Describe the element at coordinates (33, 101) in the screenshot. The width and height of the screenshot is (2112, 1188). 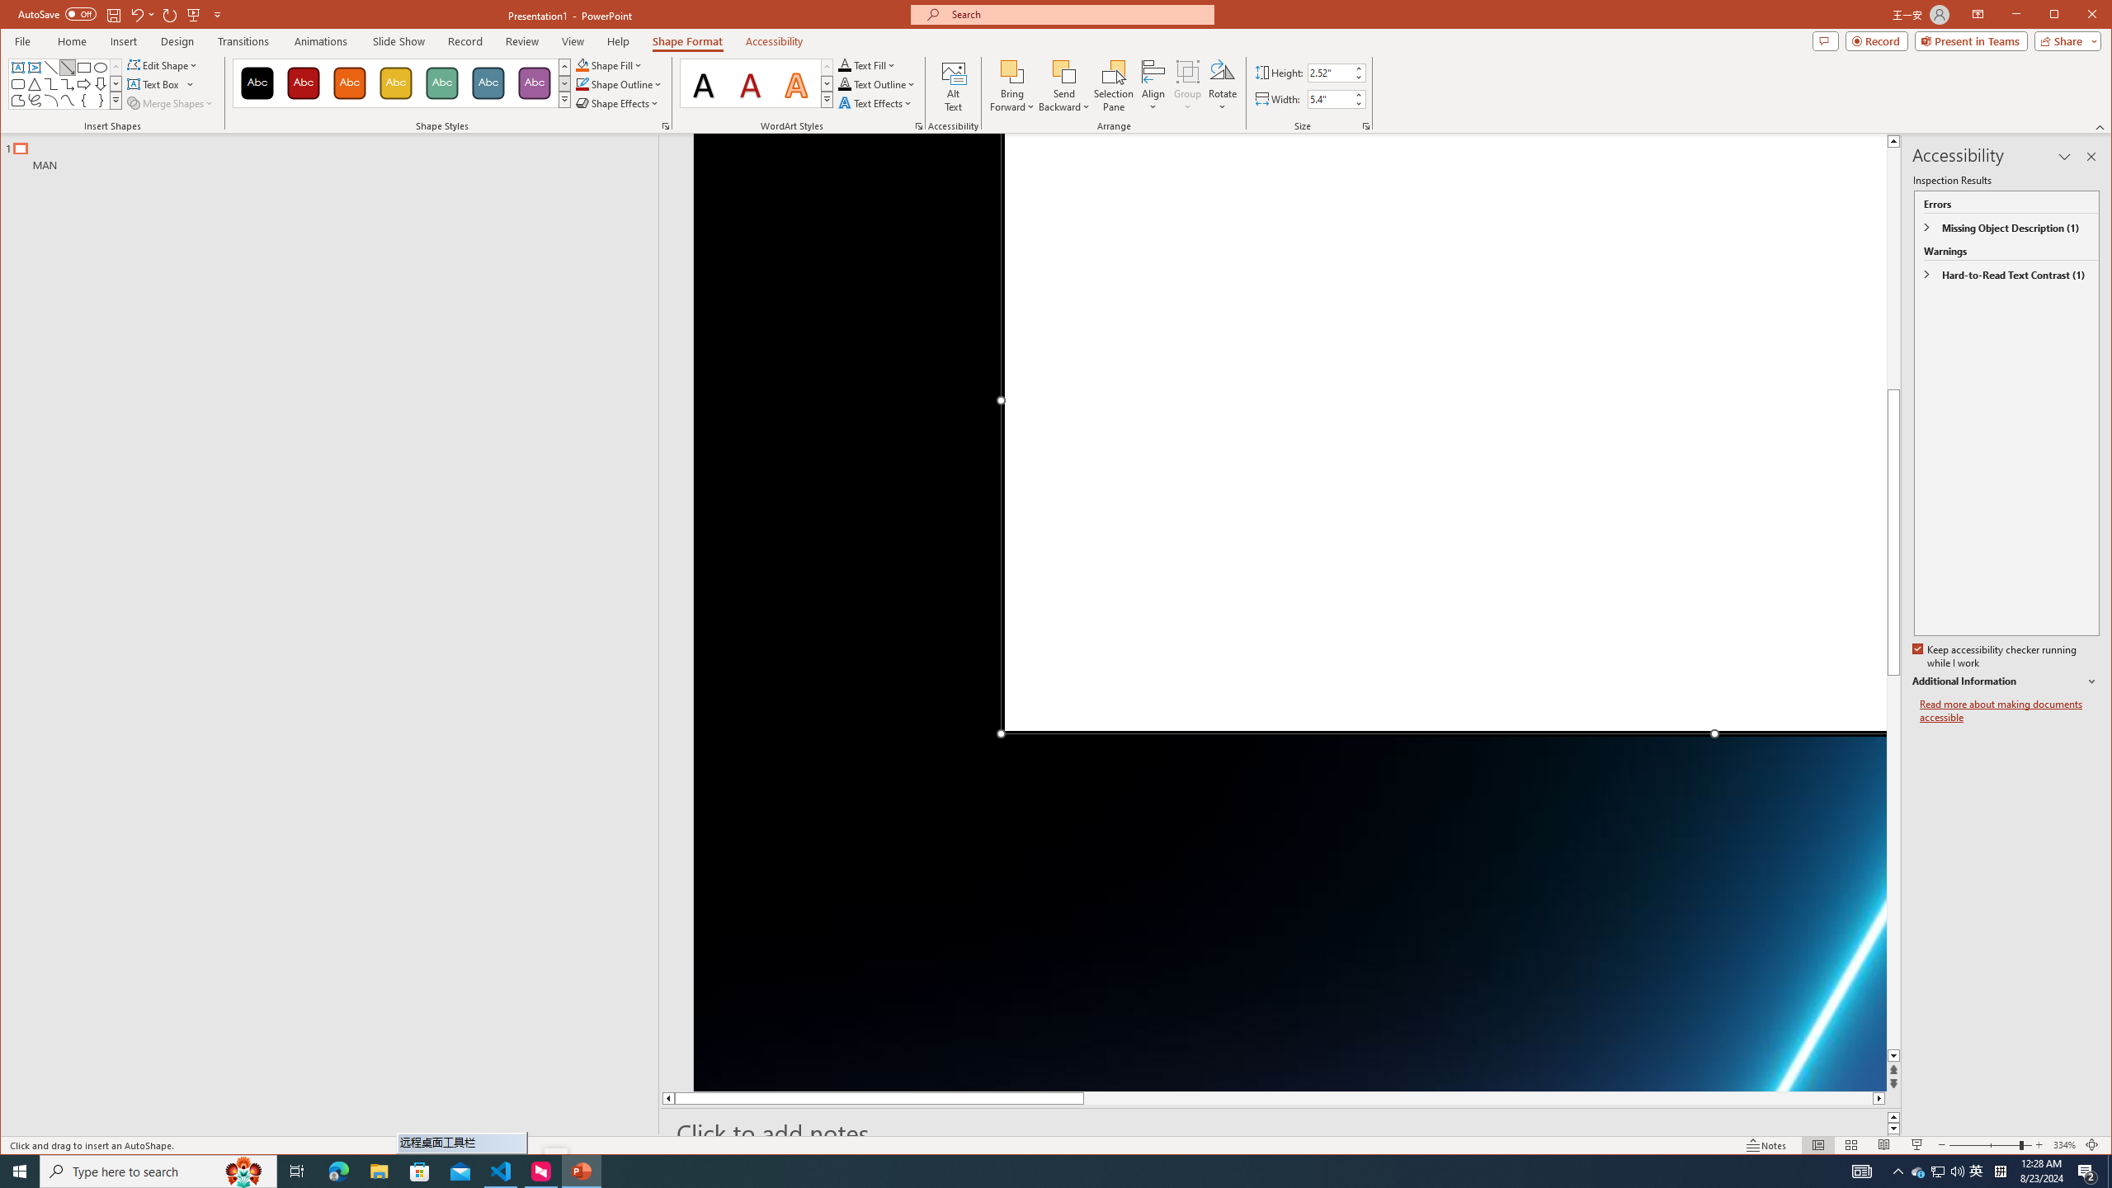
I see `Freeform: Scribble` at that location.